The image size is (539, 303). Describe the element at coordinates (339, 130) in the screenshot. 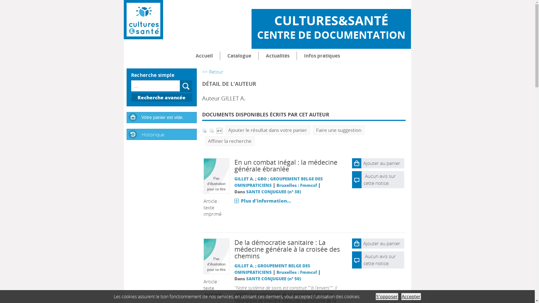

I see `Faire une suggestion` at that location.